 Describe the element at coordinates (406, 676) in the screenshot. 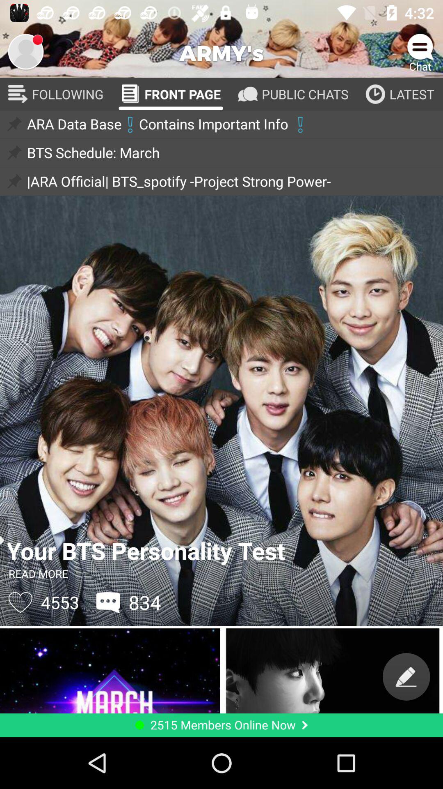

I see `switch to edit` at that location.